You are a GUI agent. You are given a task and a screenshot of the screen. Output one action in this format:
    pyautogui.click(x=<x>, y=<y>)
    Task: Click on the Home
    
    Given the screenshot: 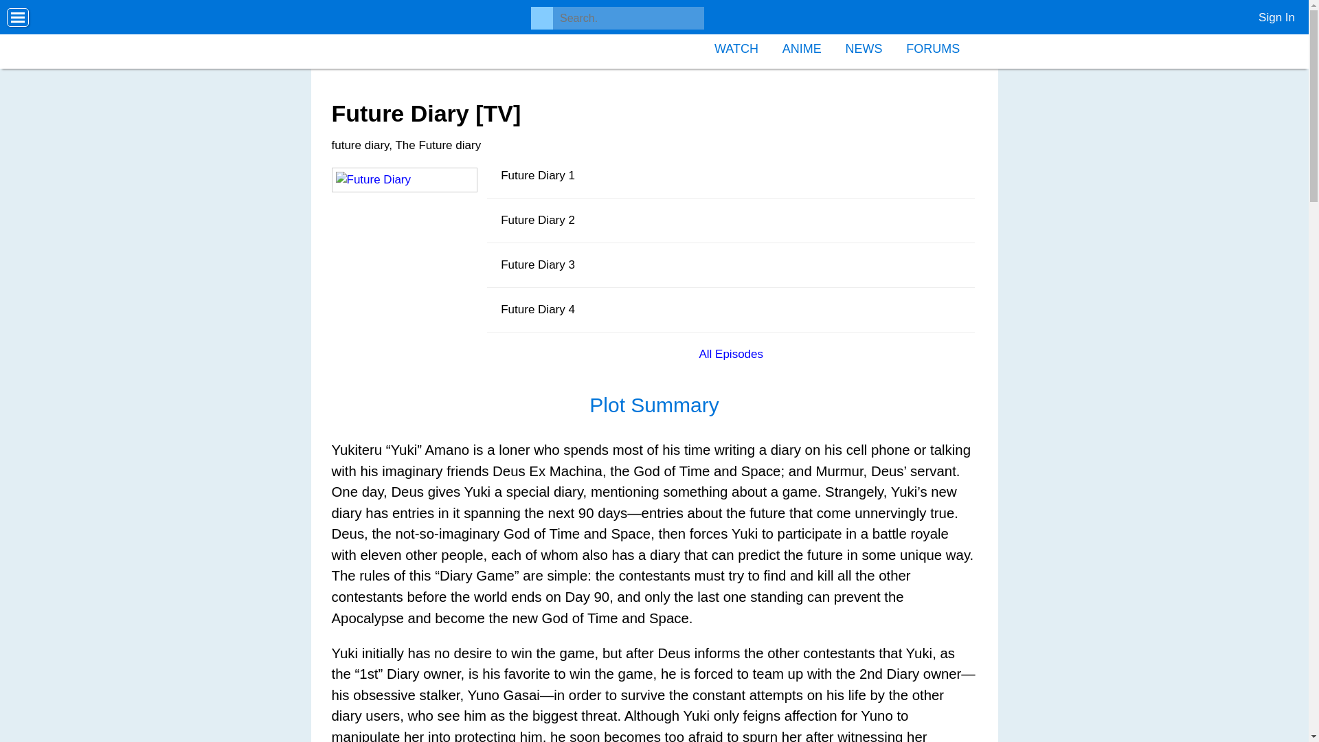 What is the action you would take?
    pyautogui.click(x=387, y=34)
    